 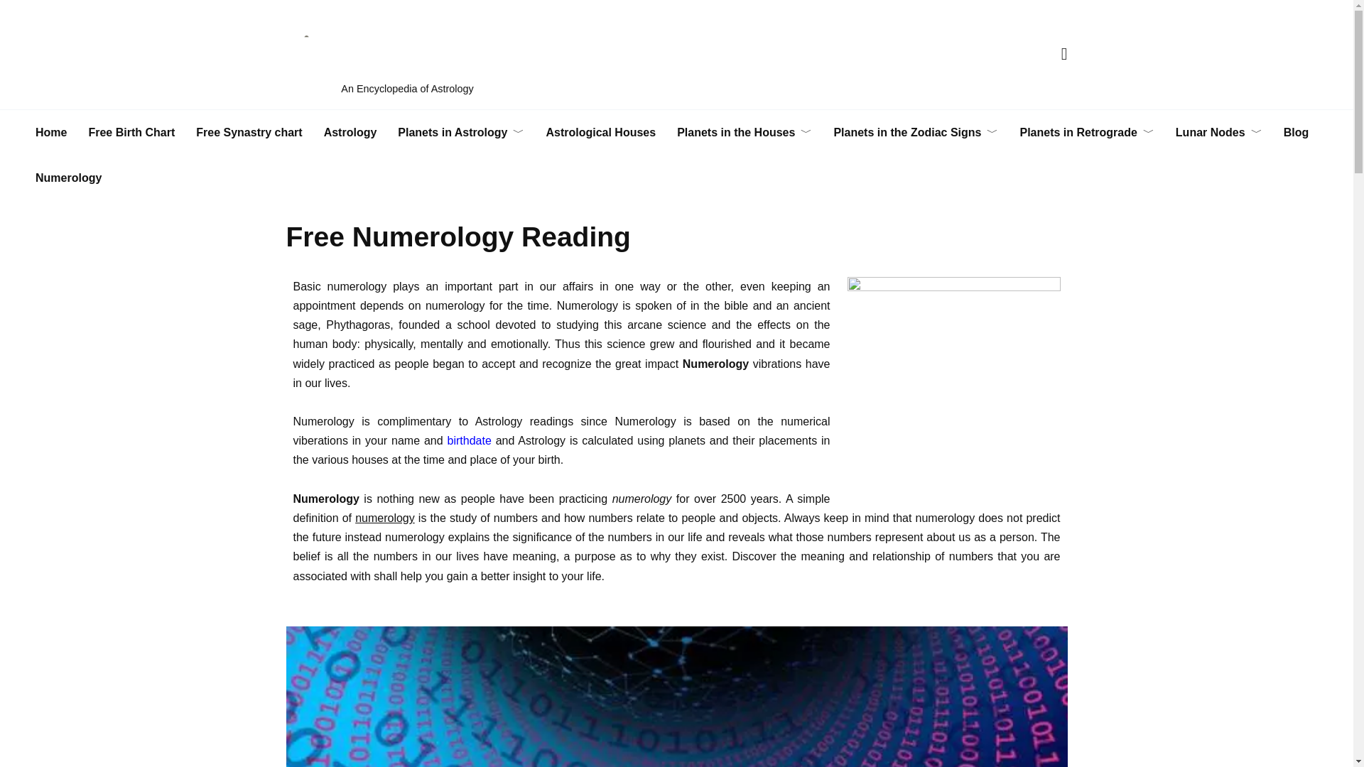 What do you see at coordinates (249, 133) in the screenshot?
I see `Free Synastry chart` at bounding box center [249, 133].